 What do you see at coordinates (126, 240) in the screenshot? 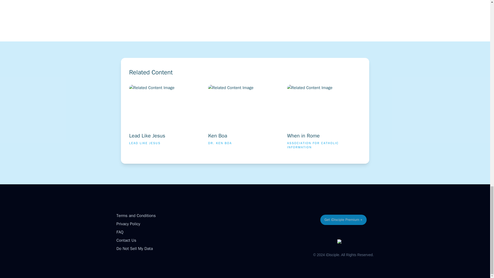
I see `FAQ` at bounding box center [126, 240].